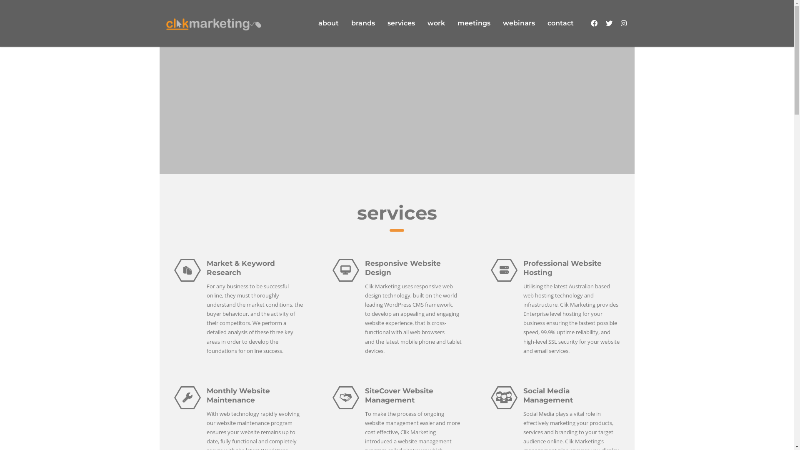 The width and height of the screenshot is (800, 450). Describe the element at coordinates (625, 23) in the screenshot. I see ` ` at that location.